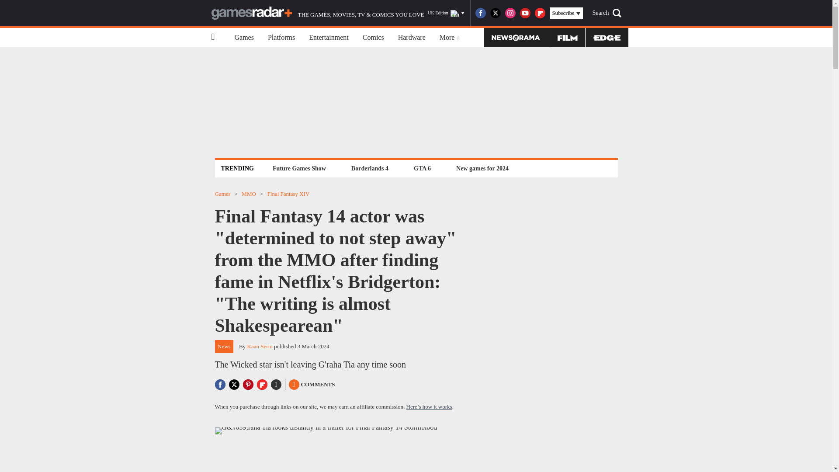  Describe the element at coordinates (412, 38) in the screenshot. I see `Hardware` at that location.